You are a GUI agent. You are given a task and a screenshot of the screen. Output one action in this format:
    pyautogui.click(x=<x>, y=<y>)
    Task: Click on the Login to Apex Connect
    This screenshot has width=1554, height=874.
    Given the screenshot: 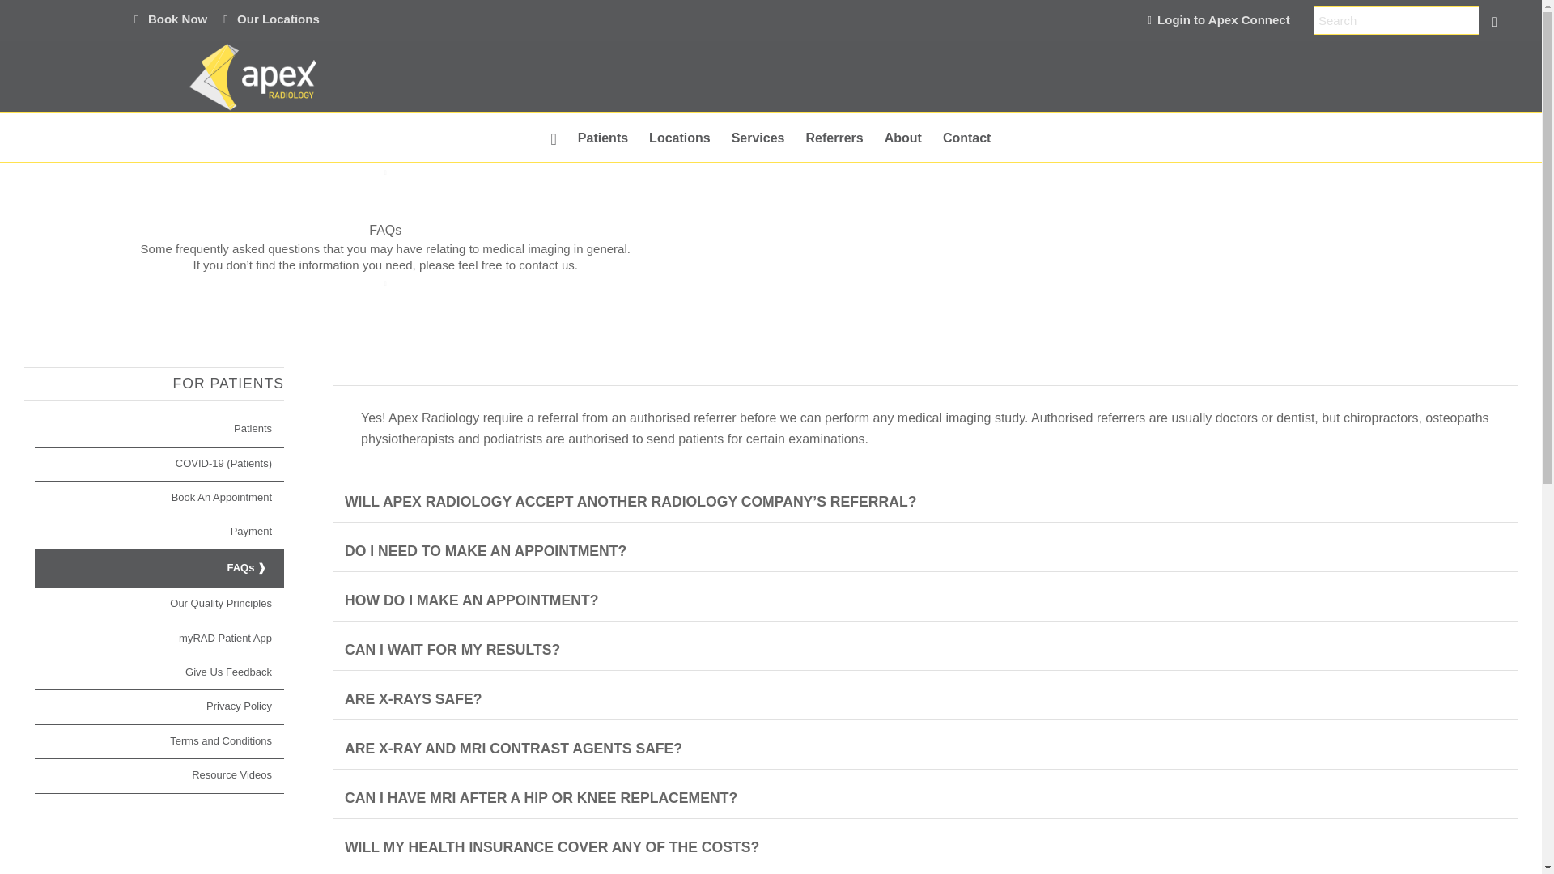 What is the action you would take?
    pyautogui.click(x=1228, y=19)
    